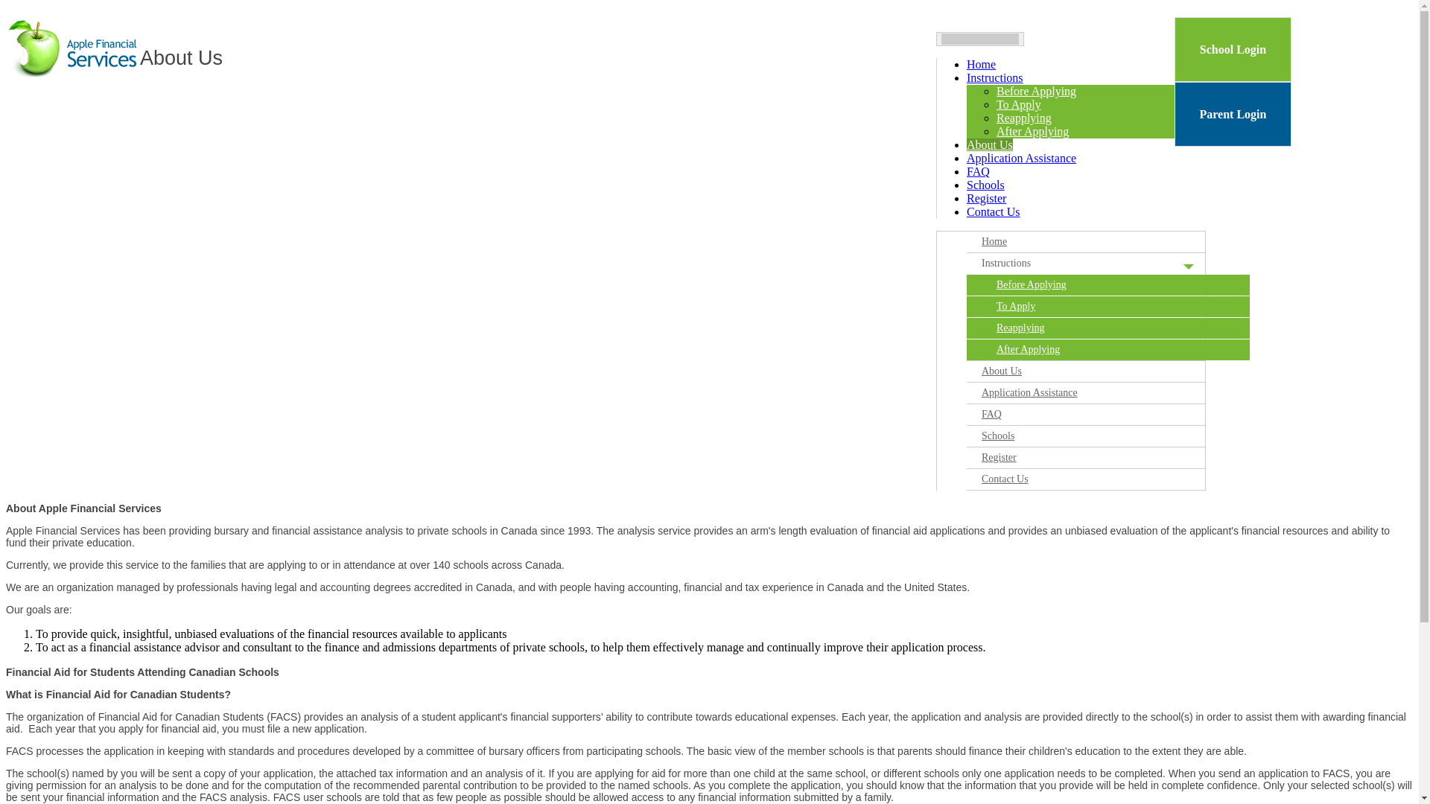 The width and height of the screenshot is (1430, 804). I want to click on Reapplying, so click(1024, 118).